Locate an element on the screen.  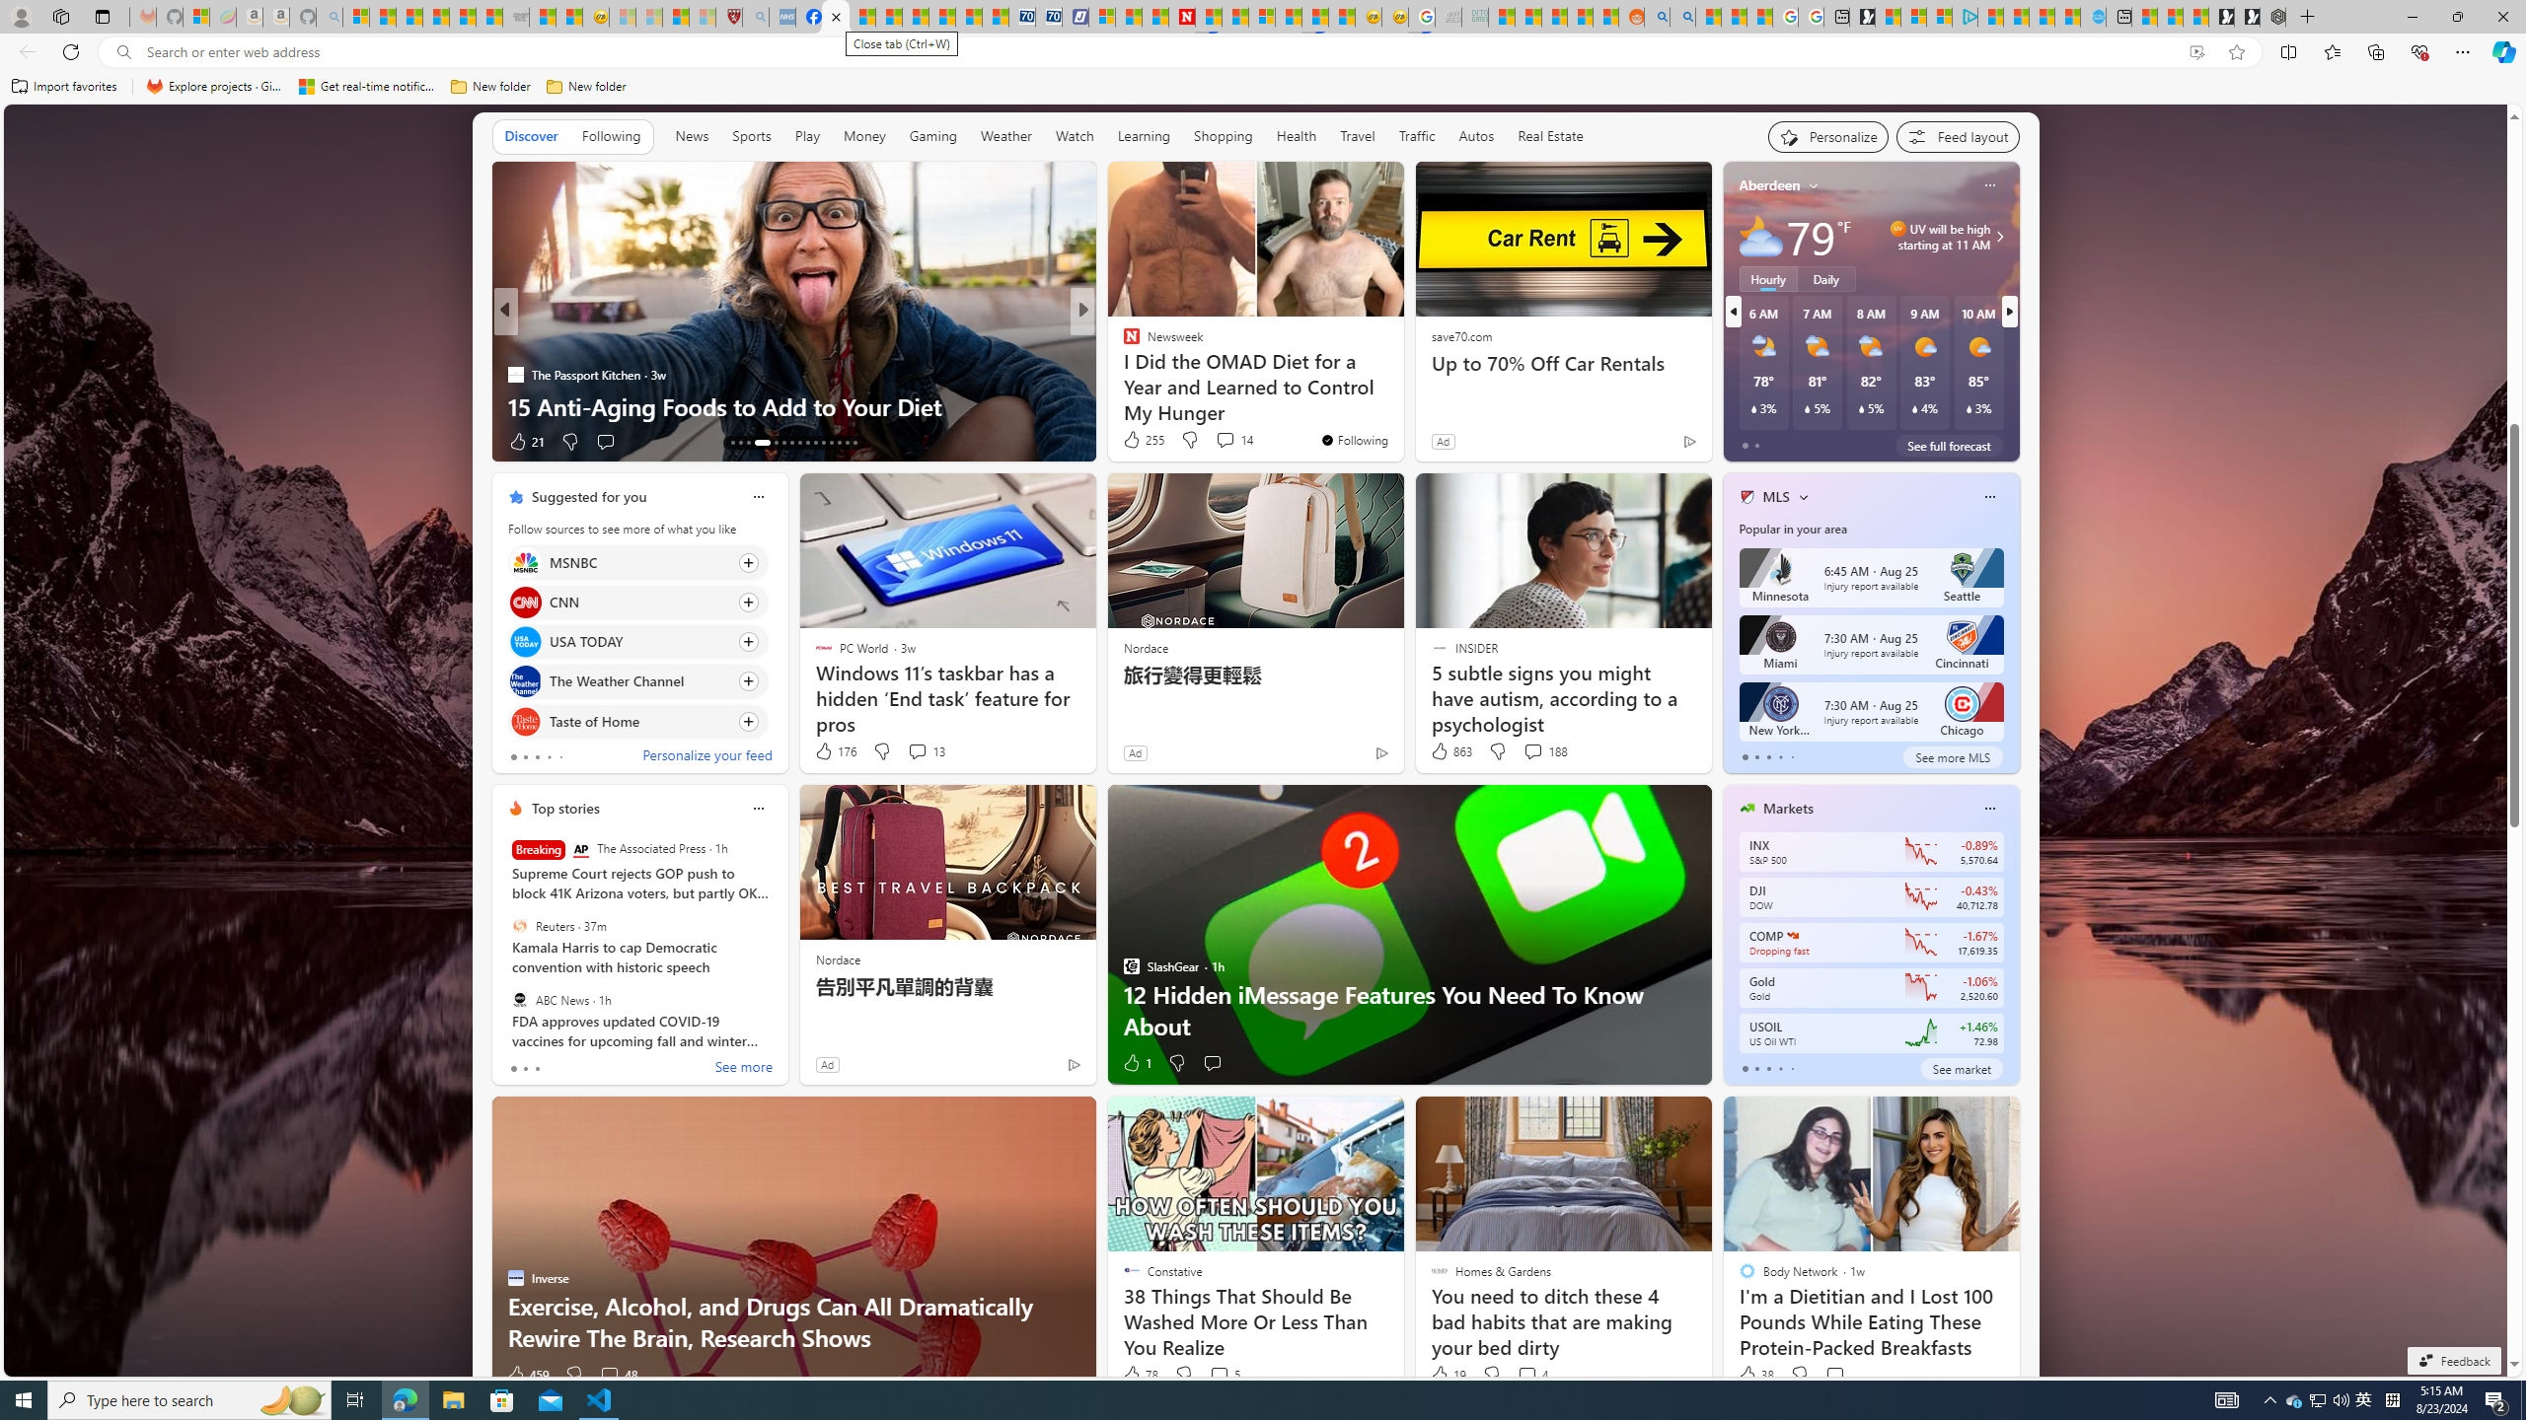
Class: icon-img is located at coordinates (1989, 809).